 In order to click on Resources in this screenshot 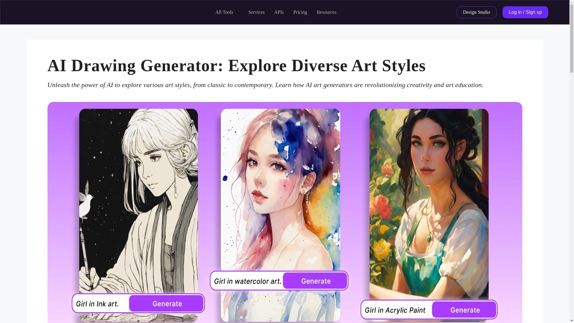, I will do `click(326, 12)`.